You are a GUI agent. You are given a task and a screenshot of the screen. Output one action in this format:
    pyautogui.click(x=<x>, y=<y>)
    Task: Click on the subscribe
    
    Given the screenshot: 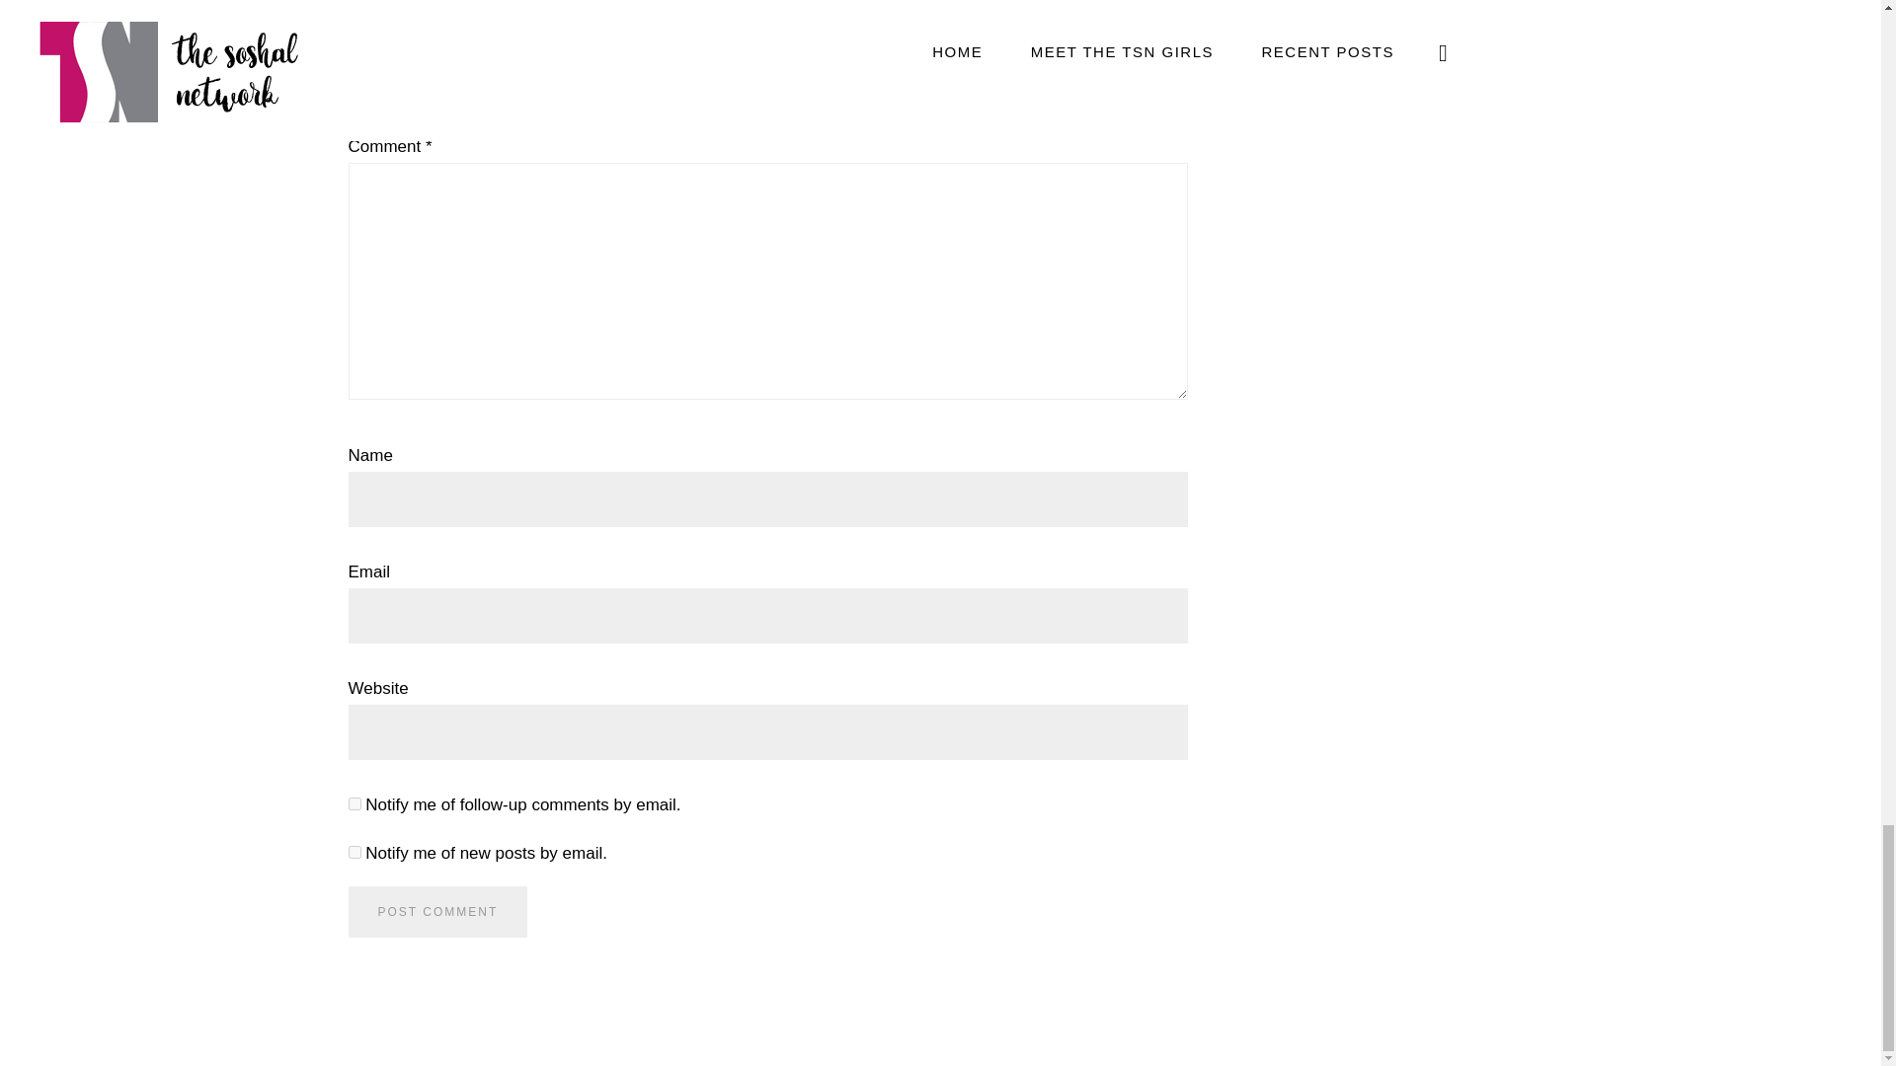 What is the action you would take?
    pyautogui.click(x=354, y=853)
    